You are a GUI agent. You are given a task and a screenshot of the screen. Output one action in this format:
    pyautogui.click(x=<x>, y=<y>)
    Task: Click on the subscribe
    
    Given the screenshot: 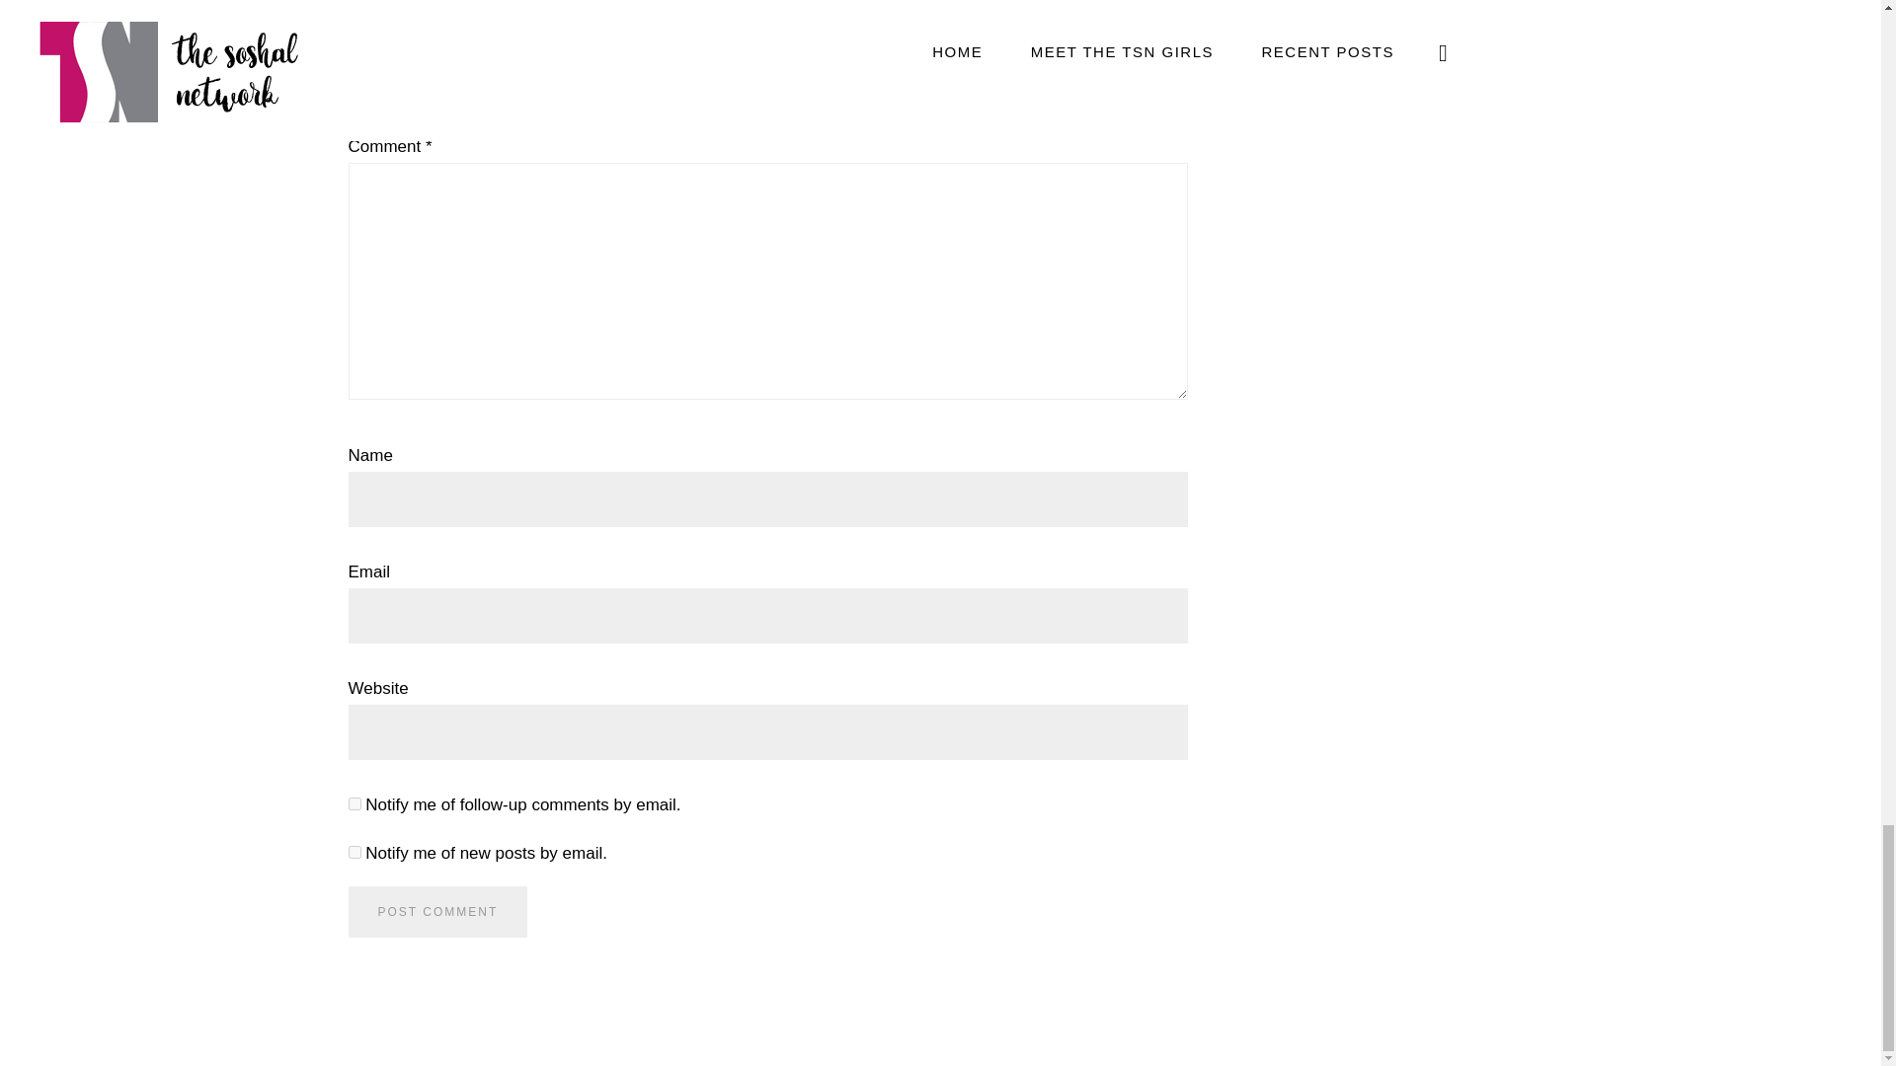 What is the action you would take?
    pyautogui.click(x=354, y=853)
    